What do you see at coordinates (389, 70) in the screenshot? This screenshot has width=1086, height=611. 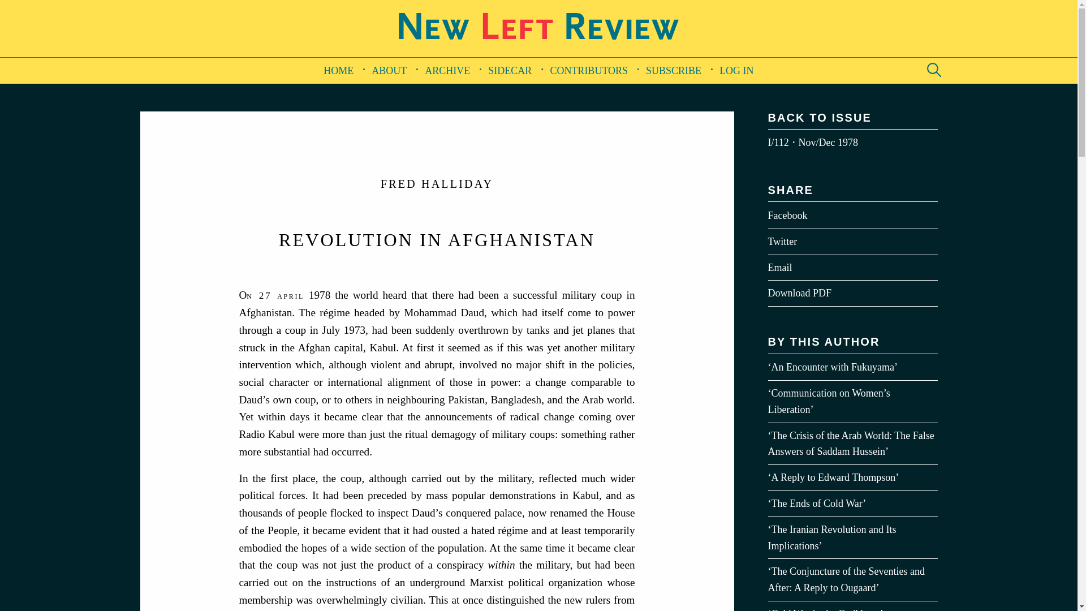 I see `ABOUT` at bounding box center [389, 70].